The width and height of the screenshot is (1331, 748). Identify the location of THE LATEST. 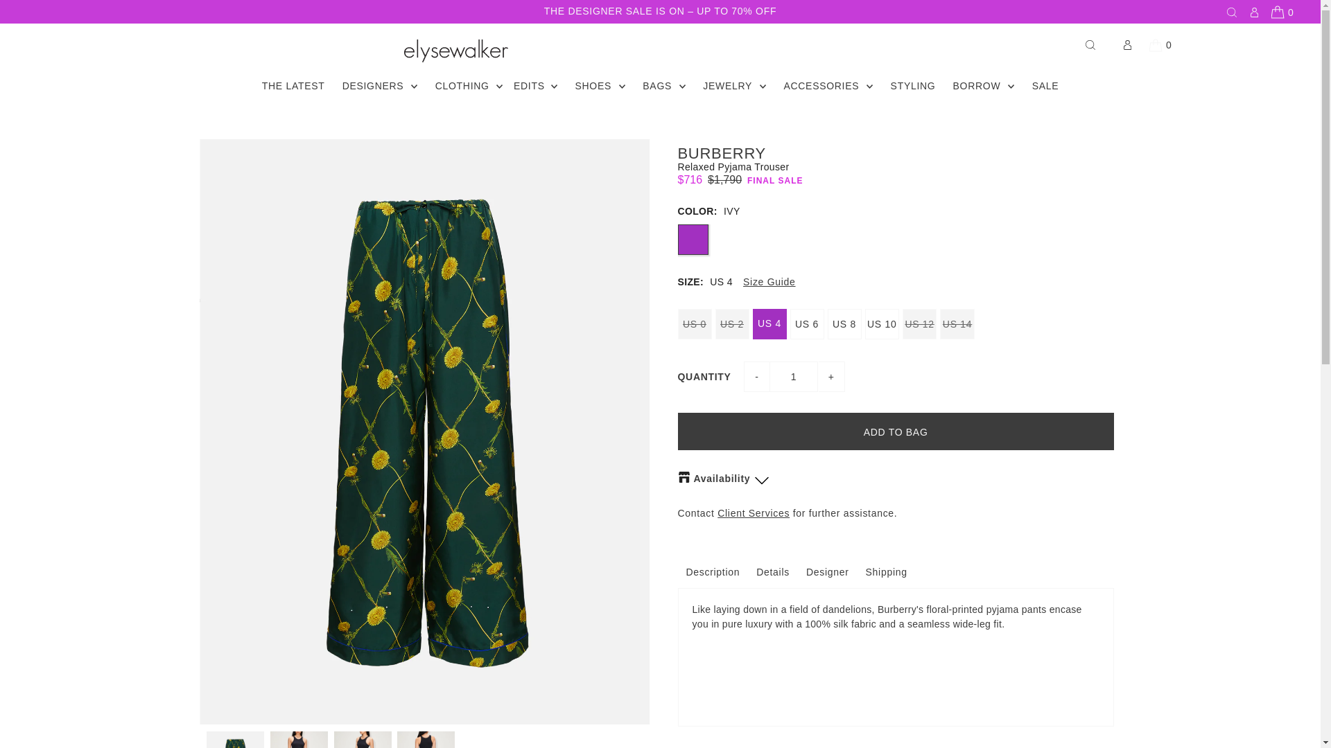
(293, 85).